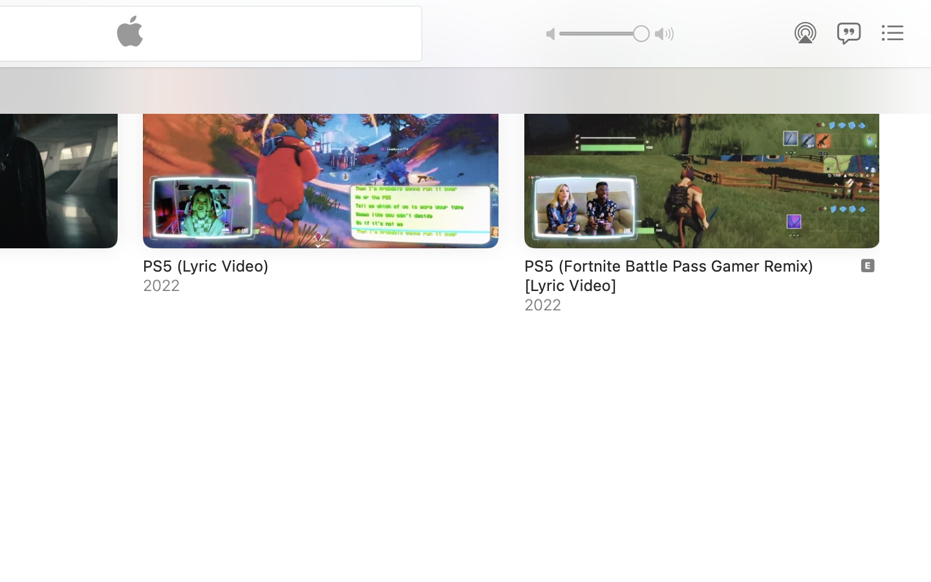 Image resolution: width=931 pixels, height=582 pixels. What do you see at coordinates (604, 33) in the screenshot?
I see `1.0` at bounding box center [604, 33].